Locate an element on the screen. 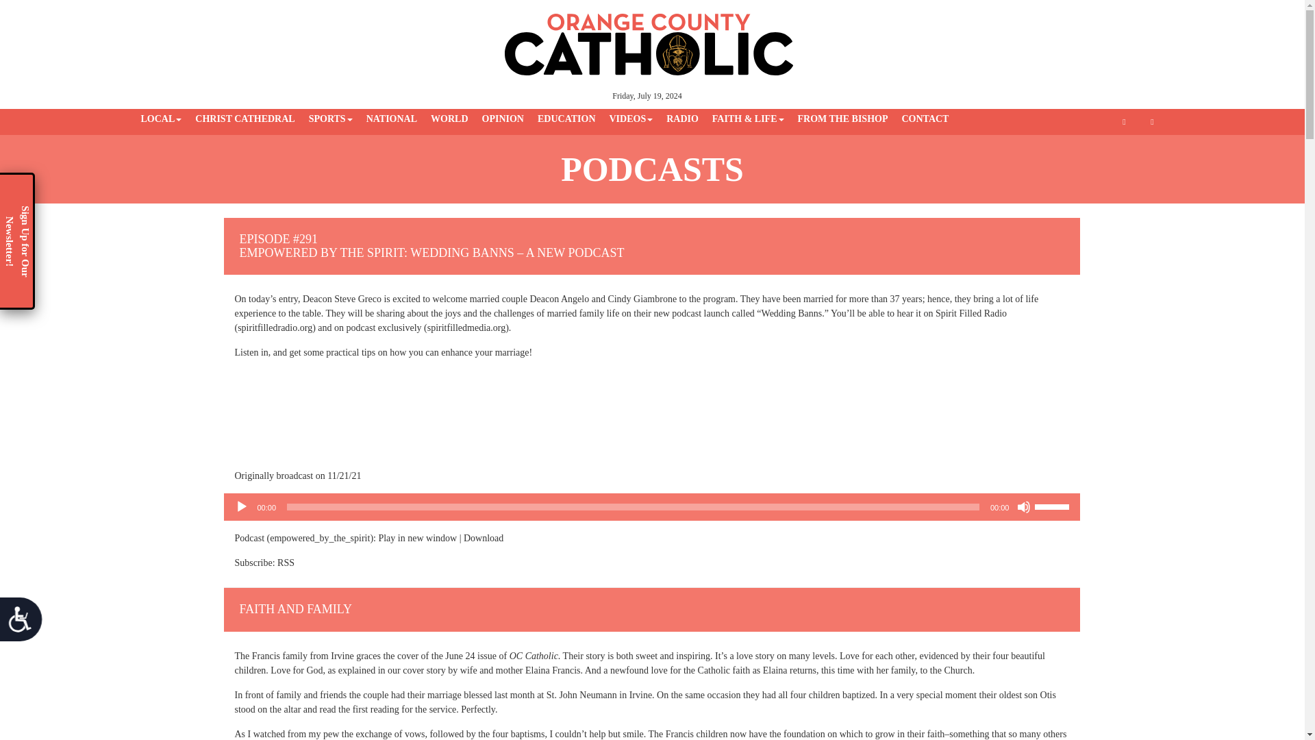 The image size is (1315, 740). RADIO is located at coordinates (682, 119).